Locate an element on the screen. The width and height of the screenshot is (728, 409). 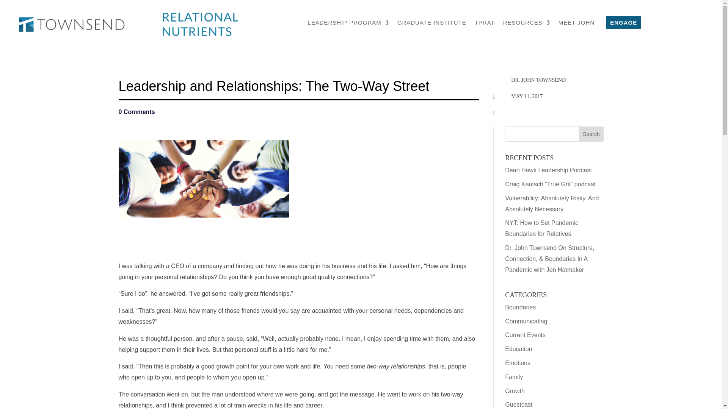
Boundaries is located at coordinates (520, 307).